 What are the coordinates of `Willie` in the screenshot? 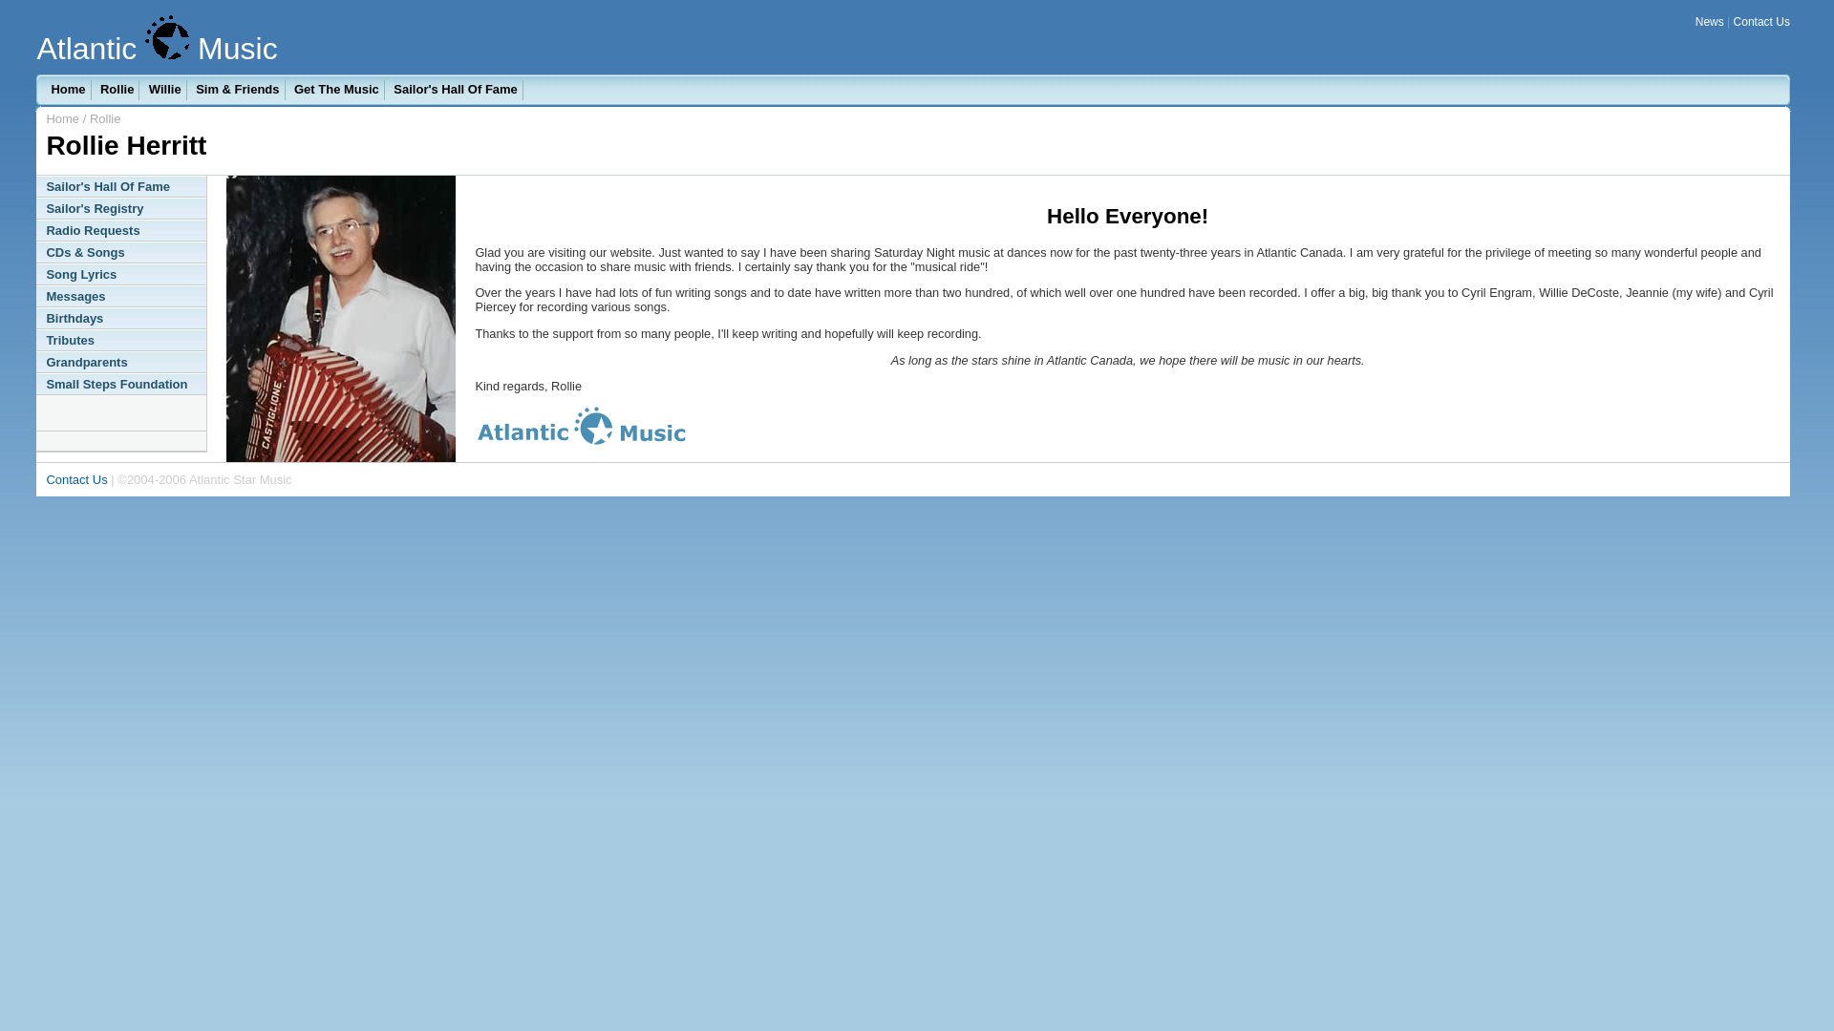 It's located at (166, 90).